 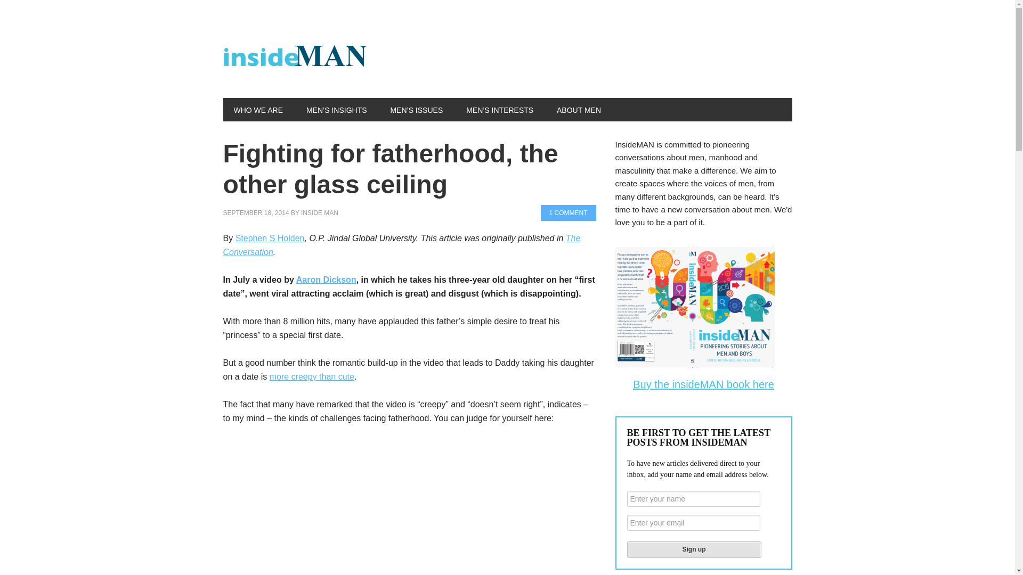 What do you see at coordinates (270, 237) in the screenshot?
I see `Stephen S Holden` at bounding box center [270, 237].